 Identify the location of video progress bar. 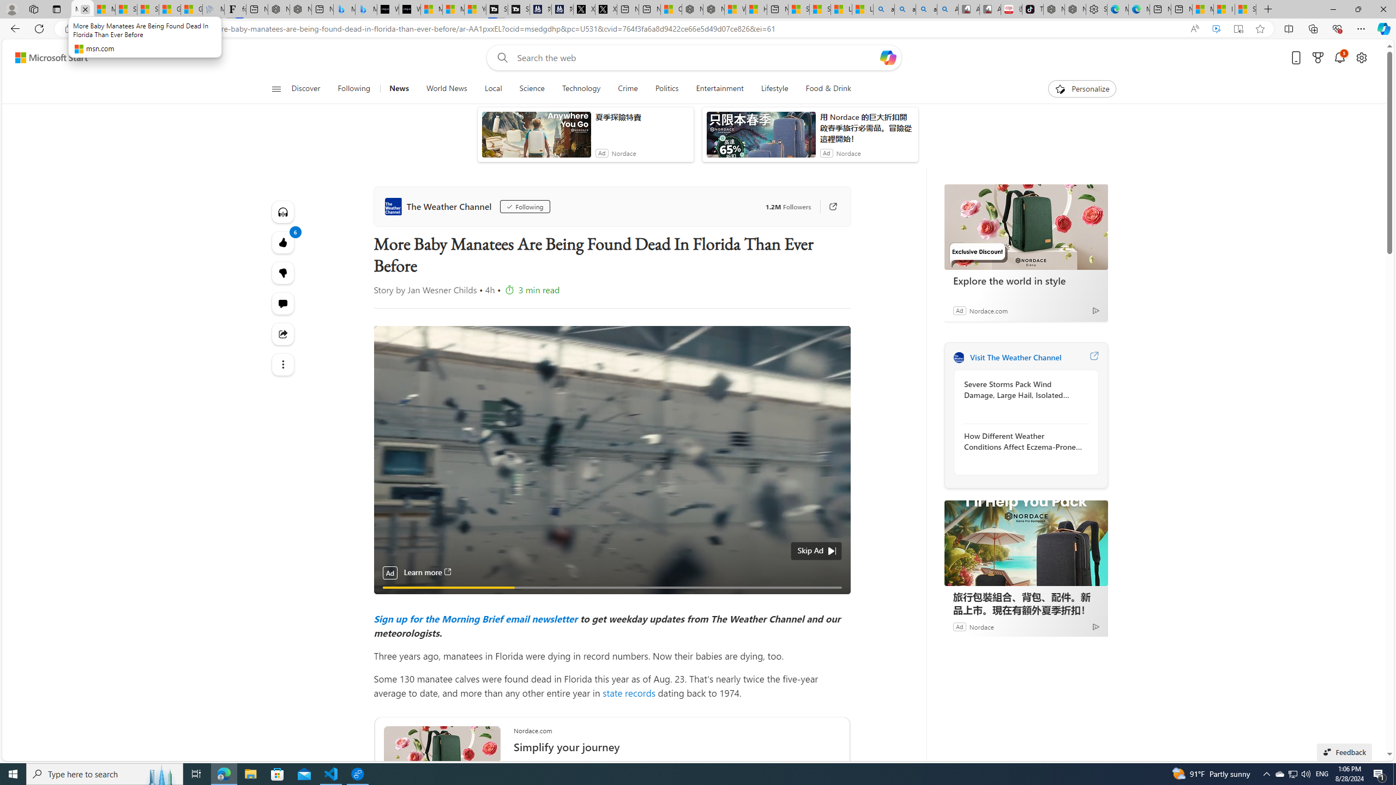
(612, 588).